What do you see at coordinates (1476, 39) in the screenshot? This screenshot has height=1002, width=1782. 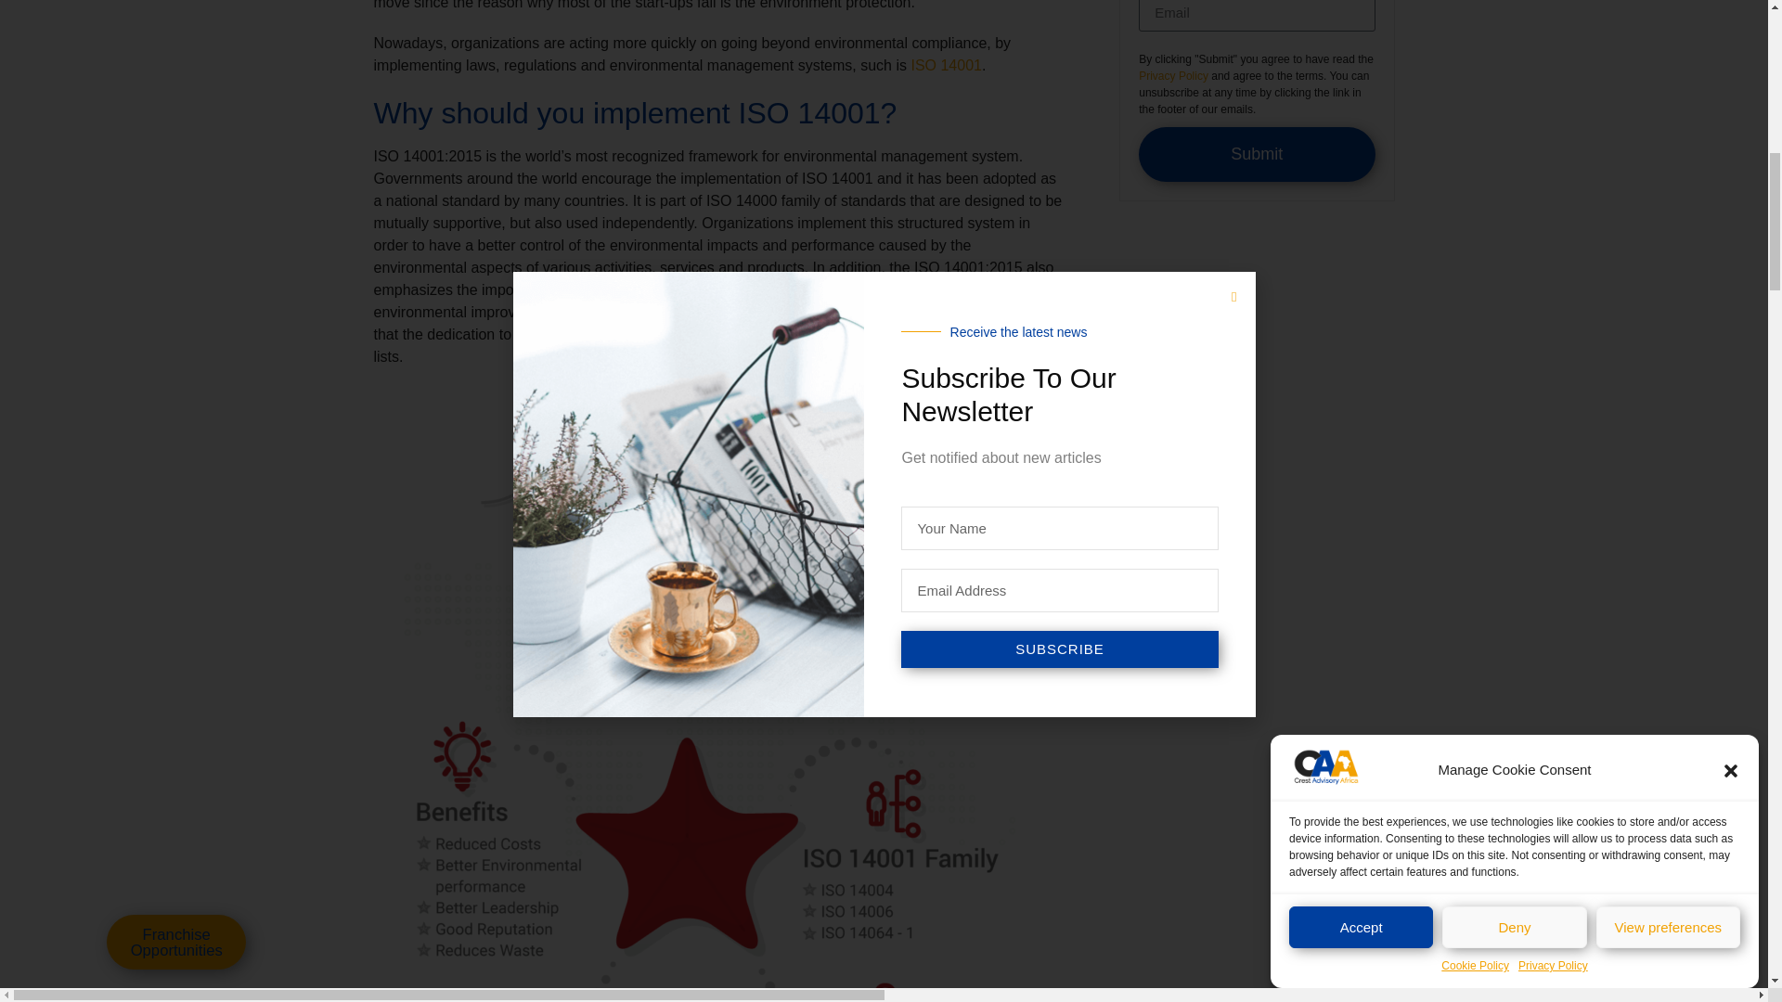 I see `Cookie Policy` at bounding box center [1476, 39].